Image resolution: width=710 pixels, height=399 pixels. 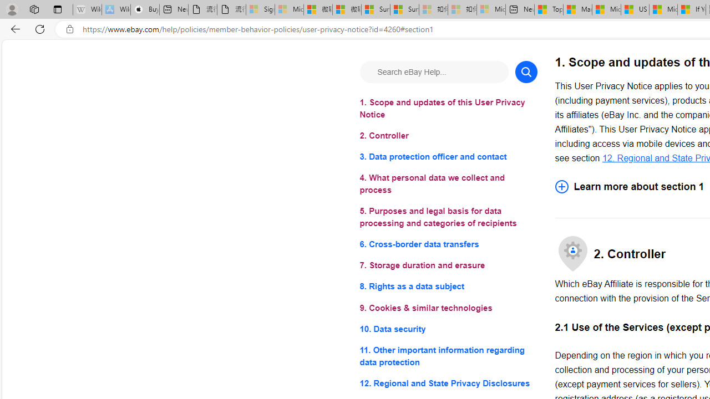 I want to click on 1. Scope and updates of this User Privacy Notice, so click(x=448, y=109).